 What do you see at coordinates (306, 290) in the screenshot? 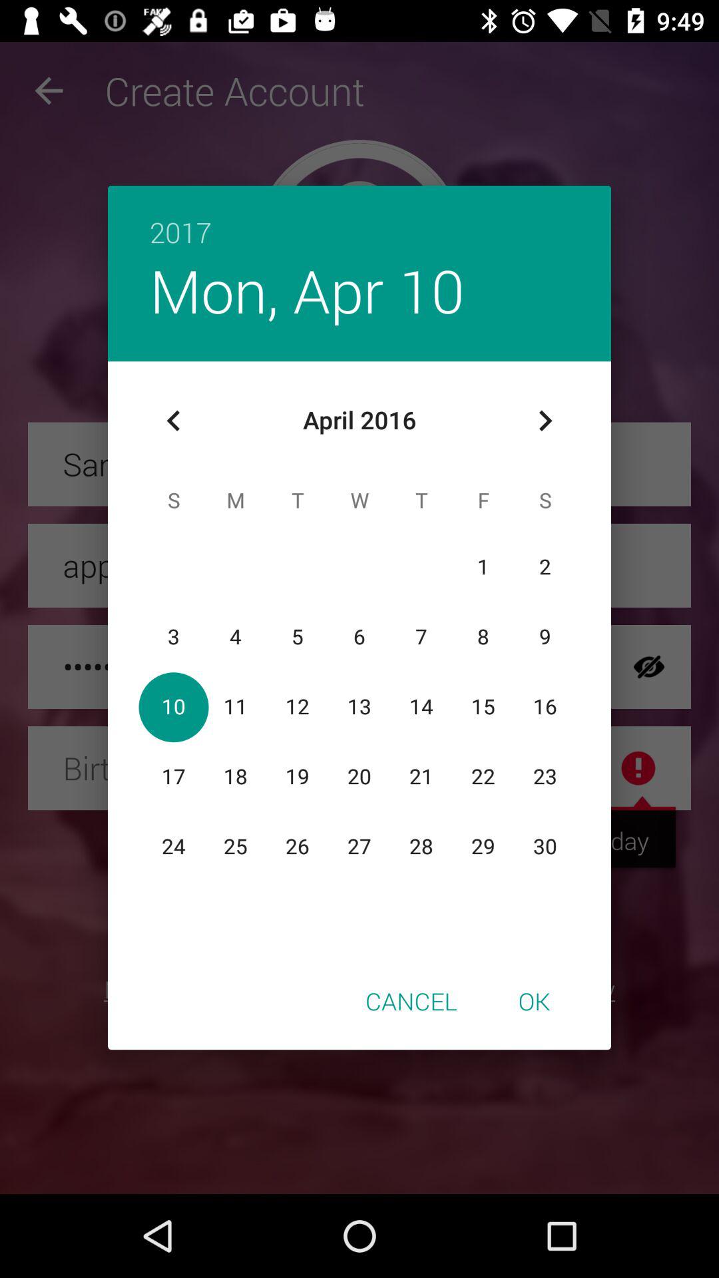
I see `launch mon, apr 10 icon` at bounding box center [306, 290].